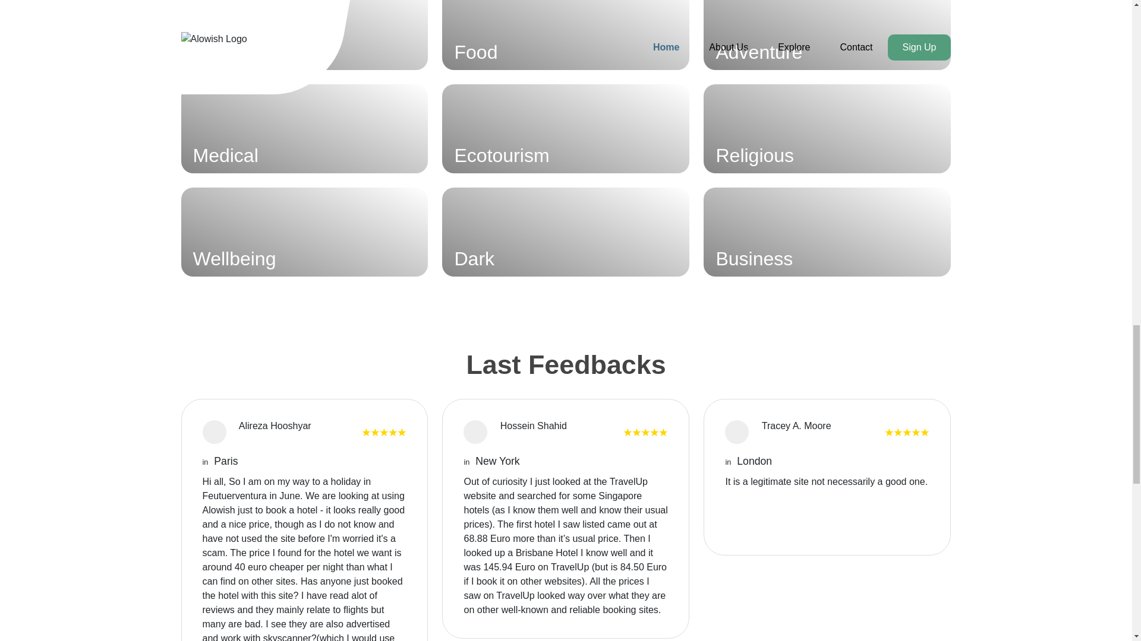 This screenshot has height=641, width=1141. I want to click on 5 Stars, so click(384, 431).